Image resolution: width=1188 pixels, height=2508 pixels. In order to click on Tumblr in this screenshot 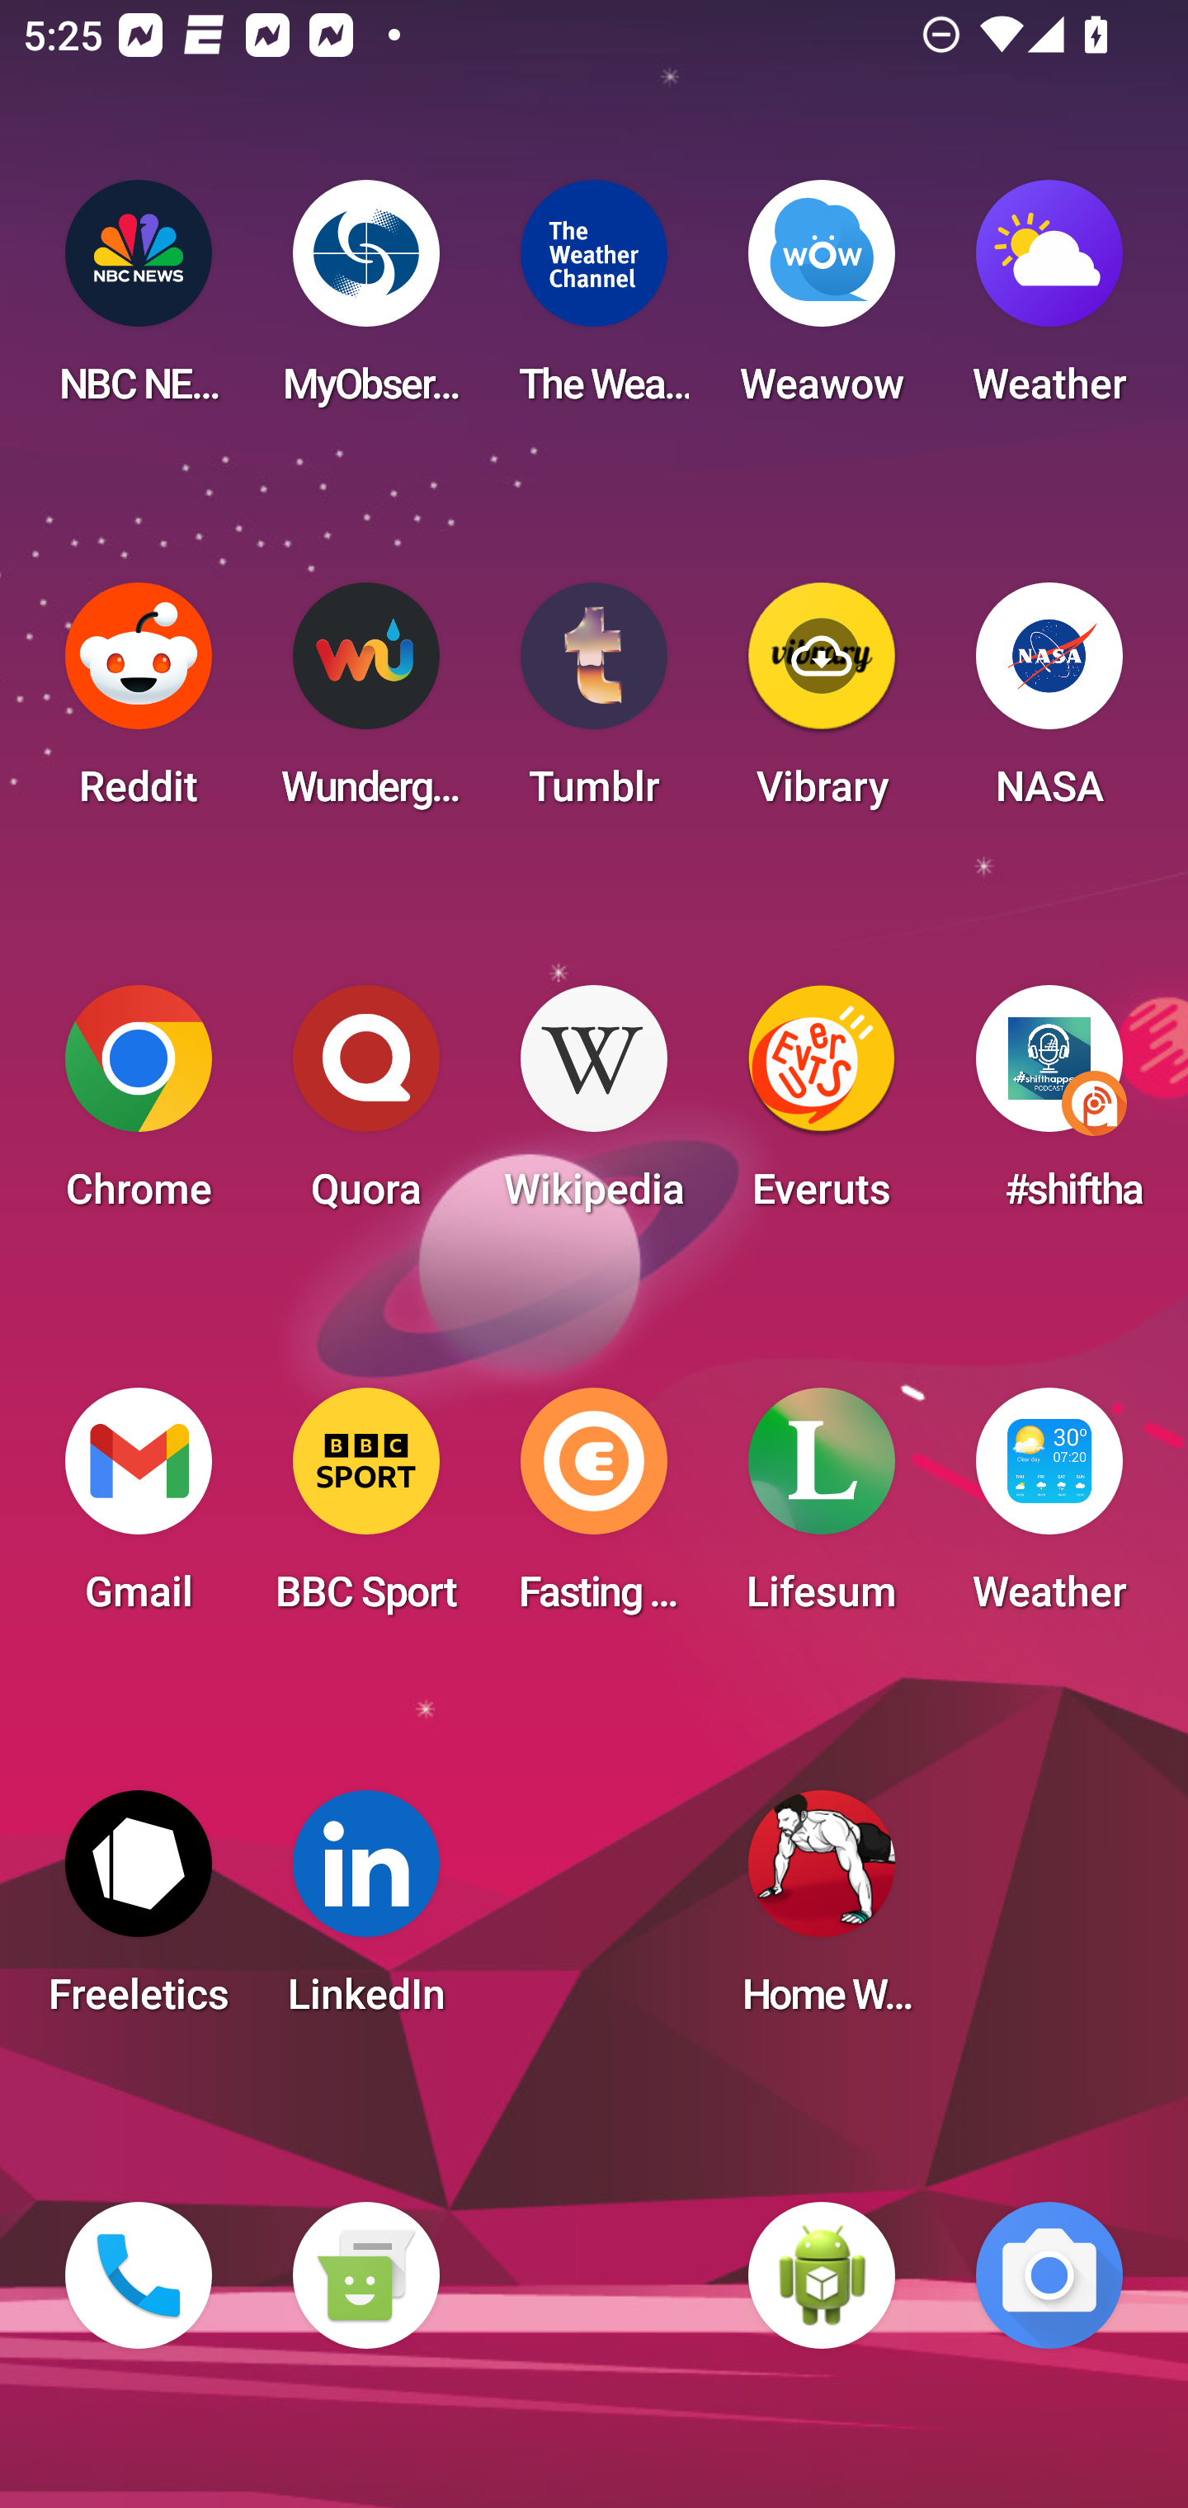, I will do `click(594, 705)`.